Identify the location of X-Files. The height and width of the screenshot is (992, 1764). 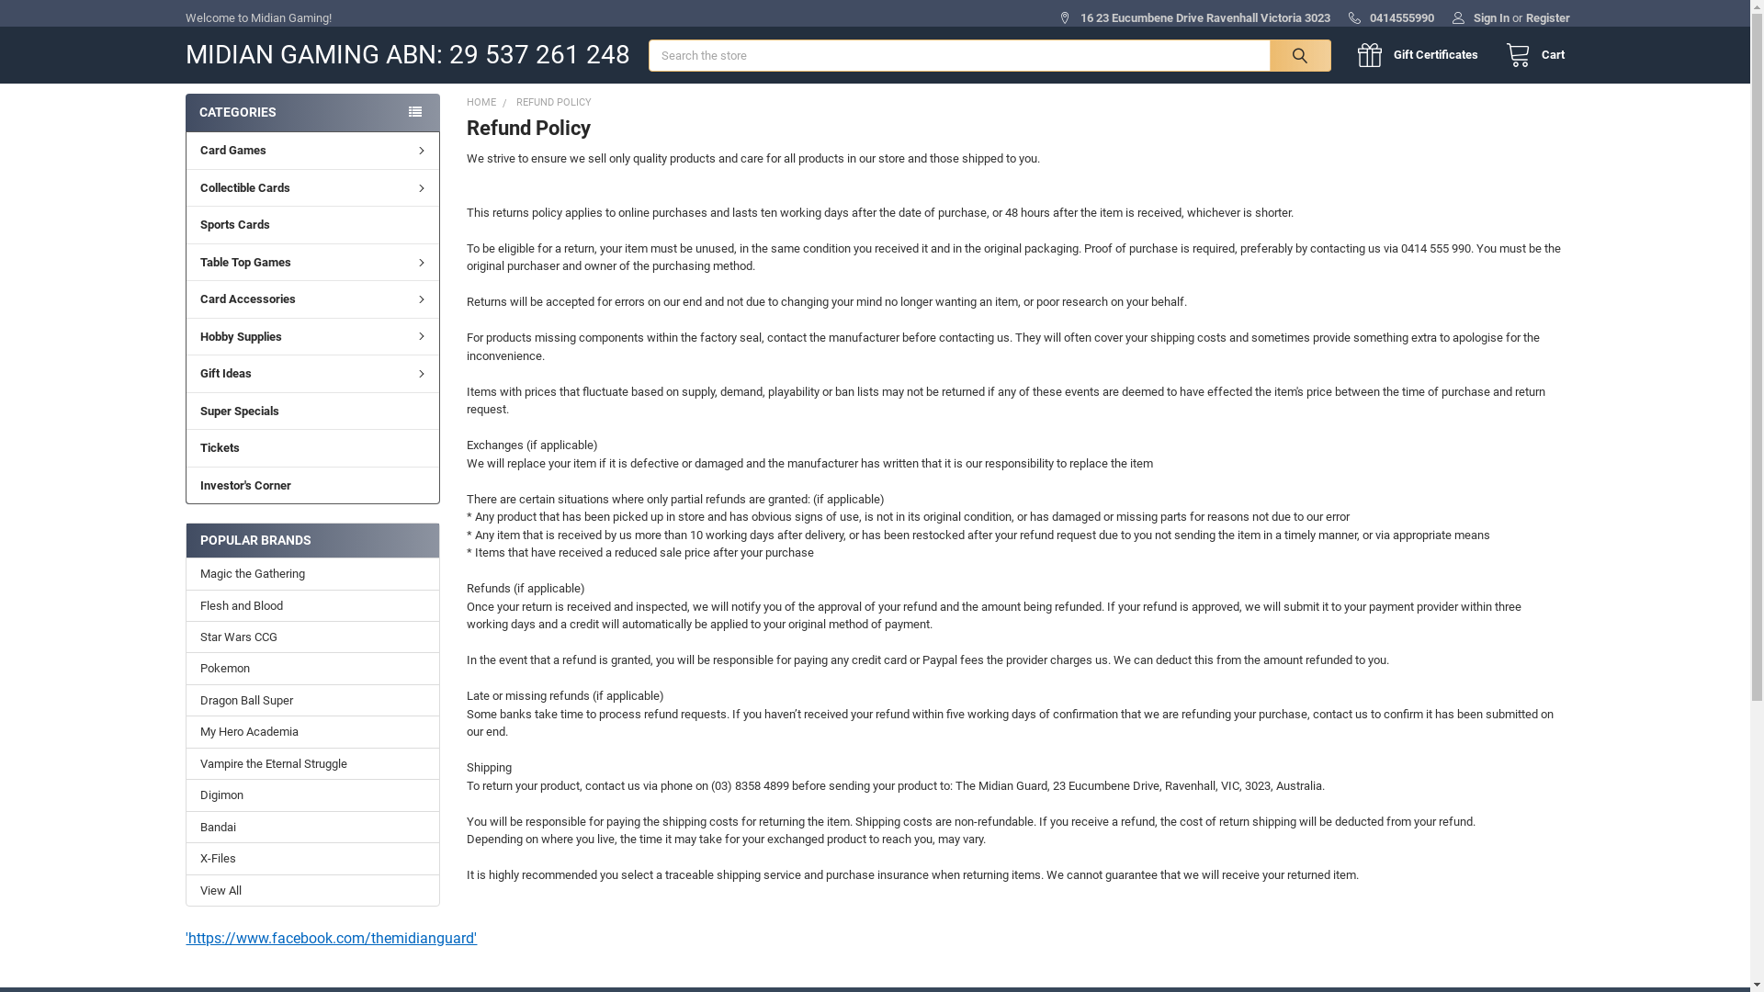
(312, 859).